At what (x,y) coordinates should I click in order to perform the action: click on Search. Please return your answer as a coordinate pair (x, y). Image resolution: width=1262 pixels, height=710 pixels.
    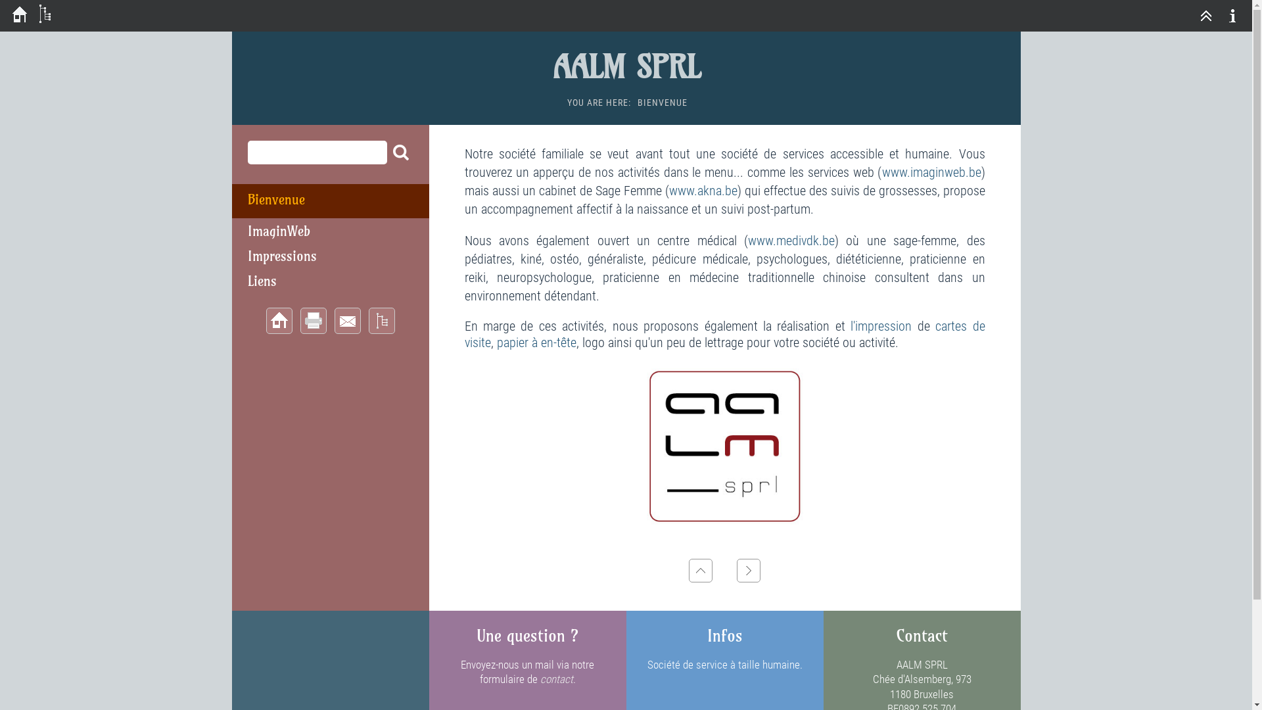
    Looking at the image, I should click on (400, 153).